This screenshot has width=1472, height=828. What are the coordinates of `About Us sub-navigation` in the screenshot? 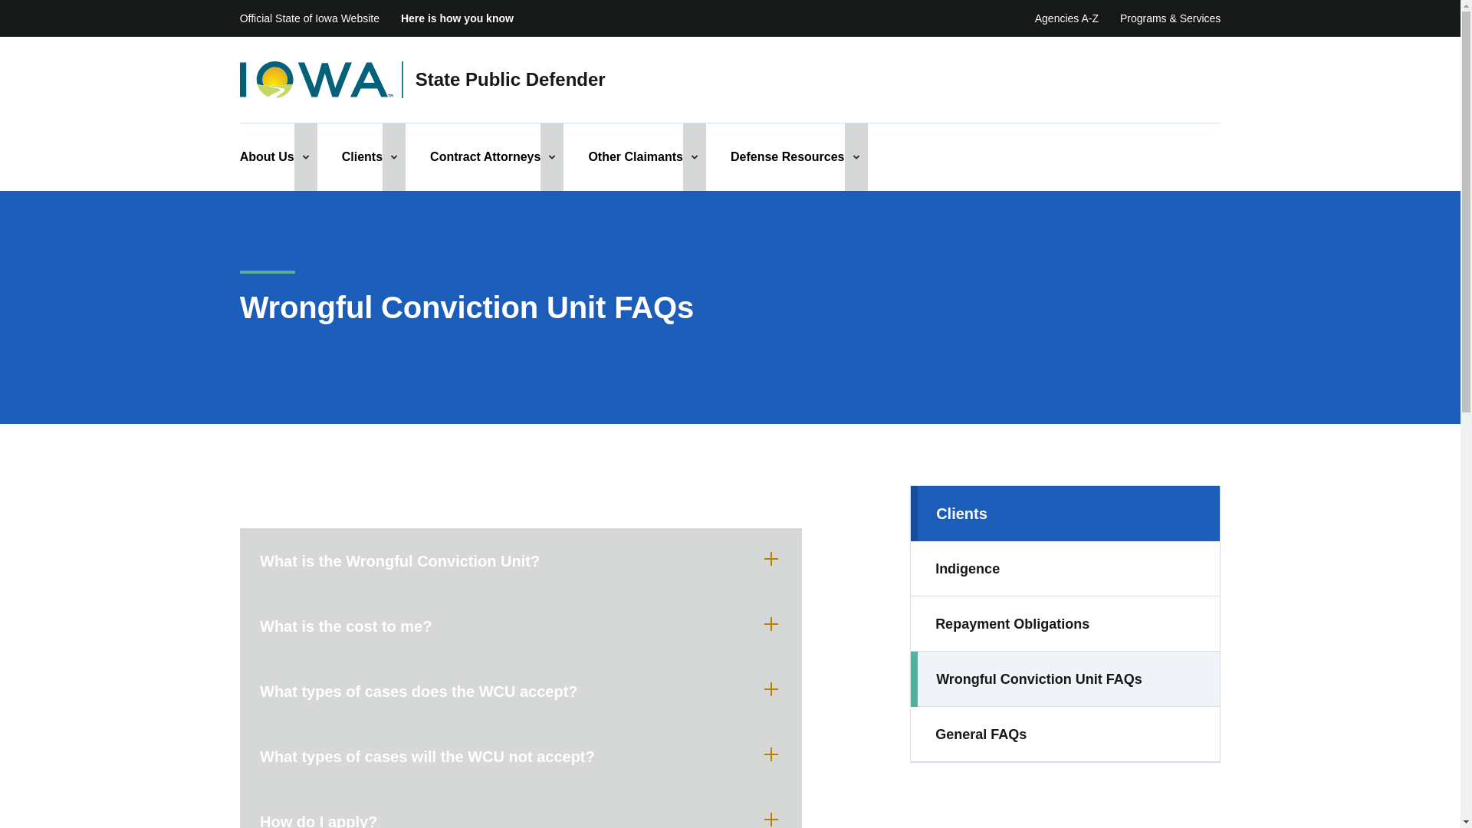 It's located at (306, 156).